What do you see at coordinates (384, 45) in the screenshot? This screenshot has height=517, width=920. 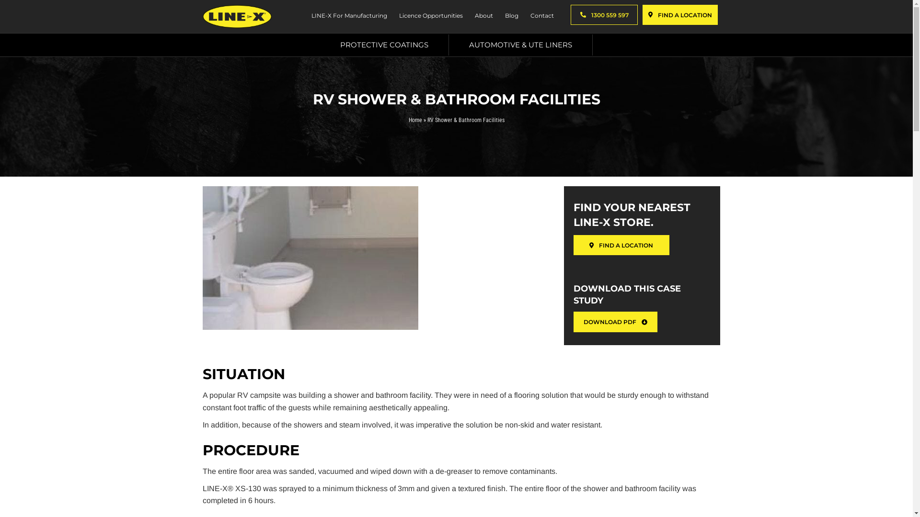 I see `PROTECTIVE COATINGS` at bounding box center [384, 45].